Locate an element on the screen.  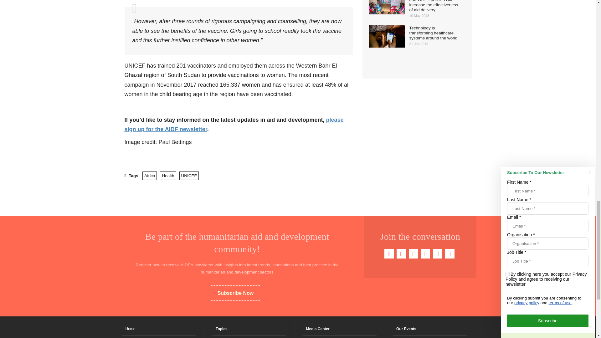
Africa is located at coordinates (150, 175).